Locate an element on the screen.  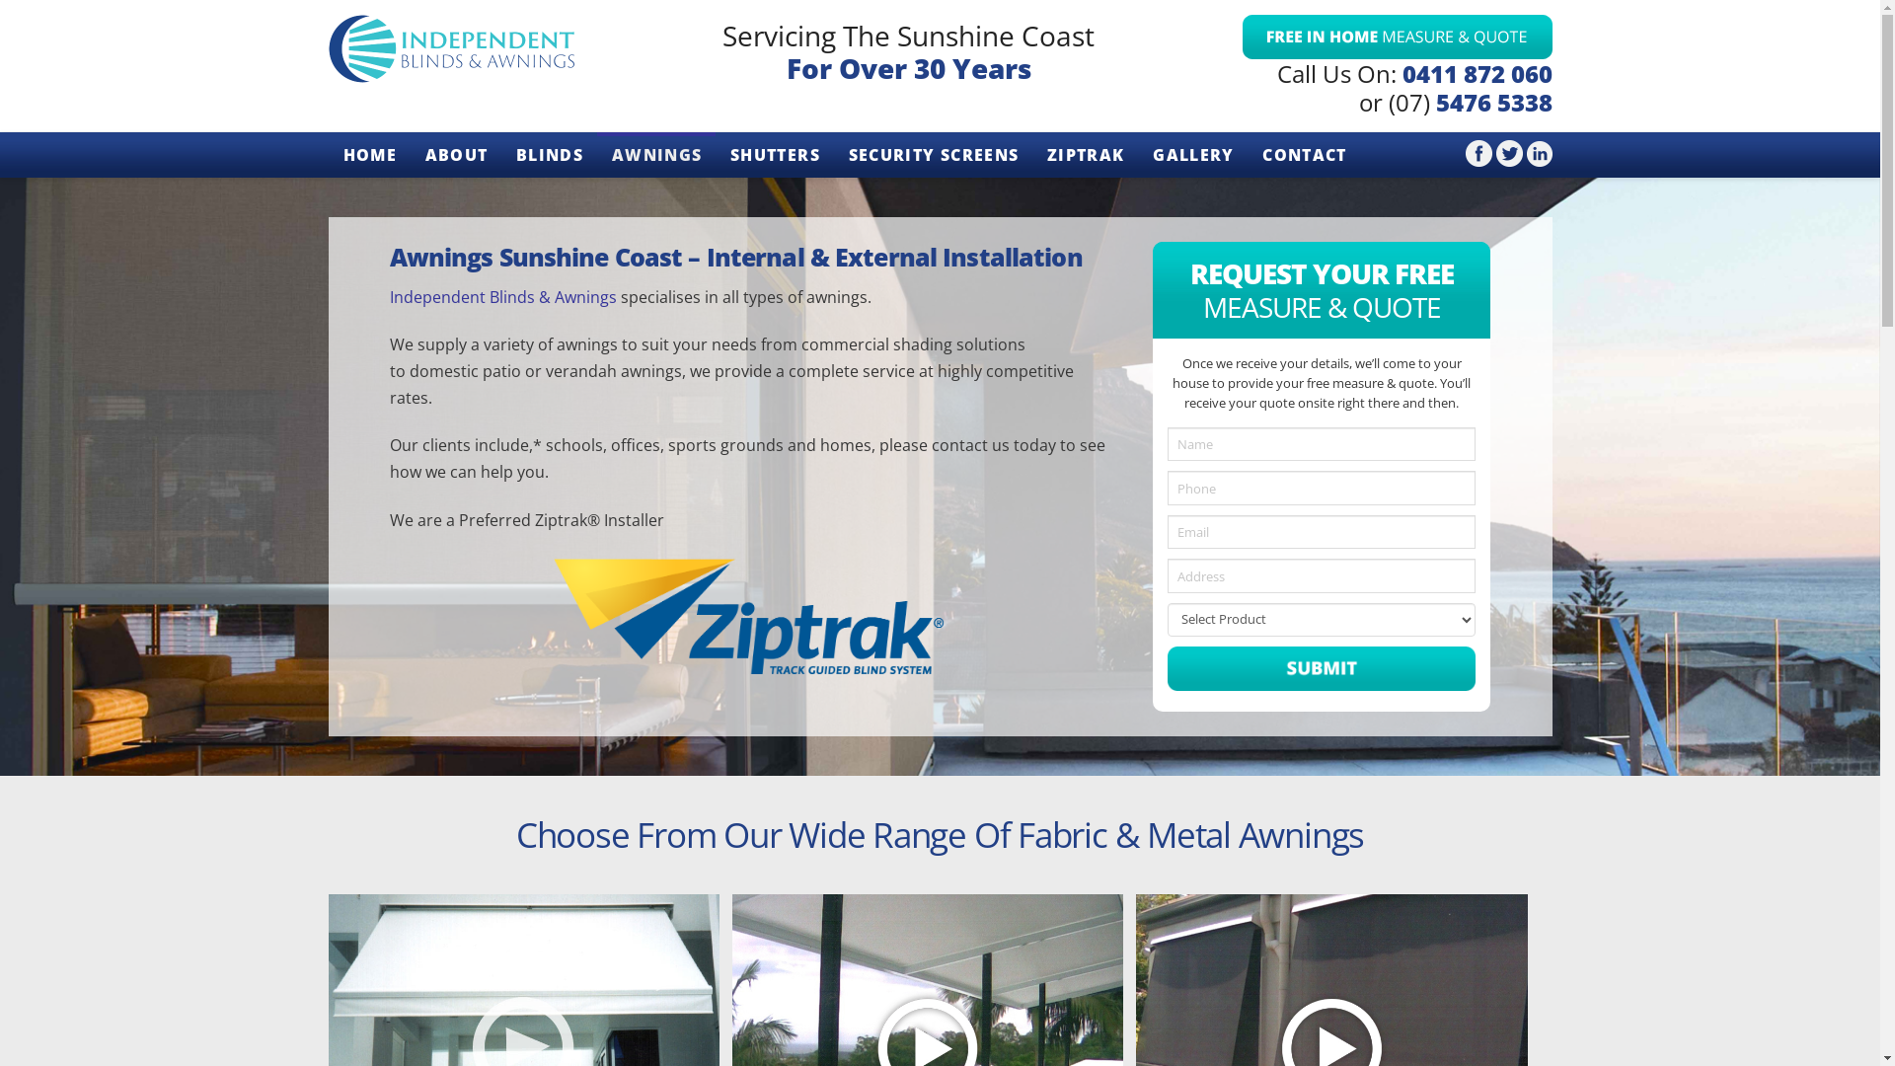
Free Quote is located at coordinates (1397, 34).